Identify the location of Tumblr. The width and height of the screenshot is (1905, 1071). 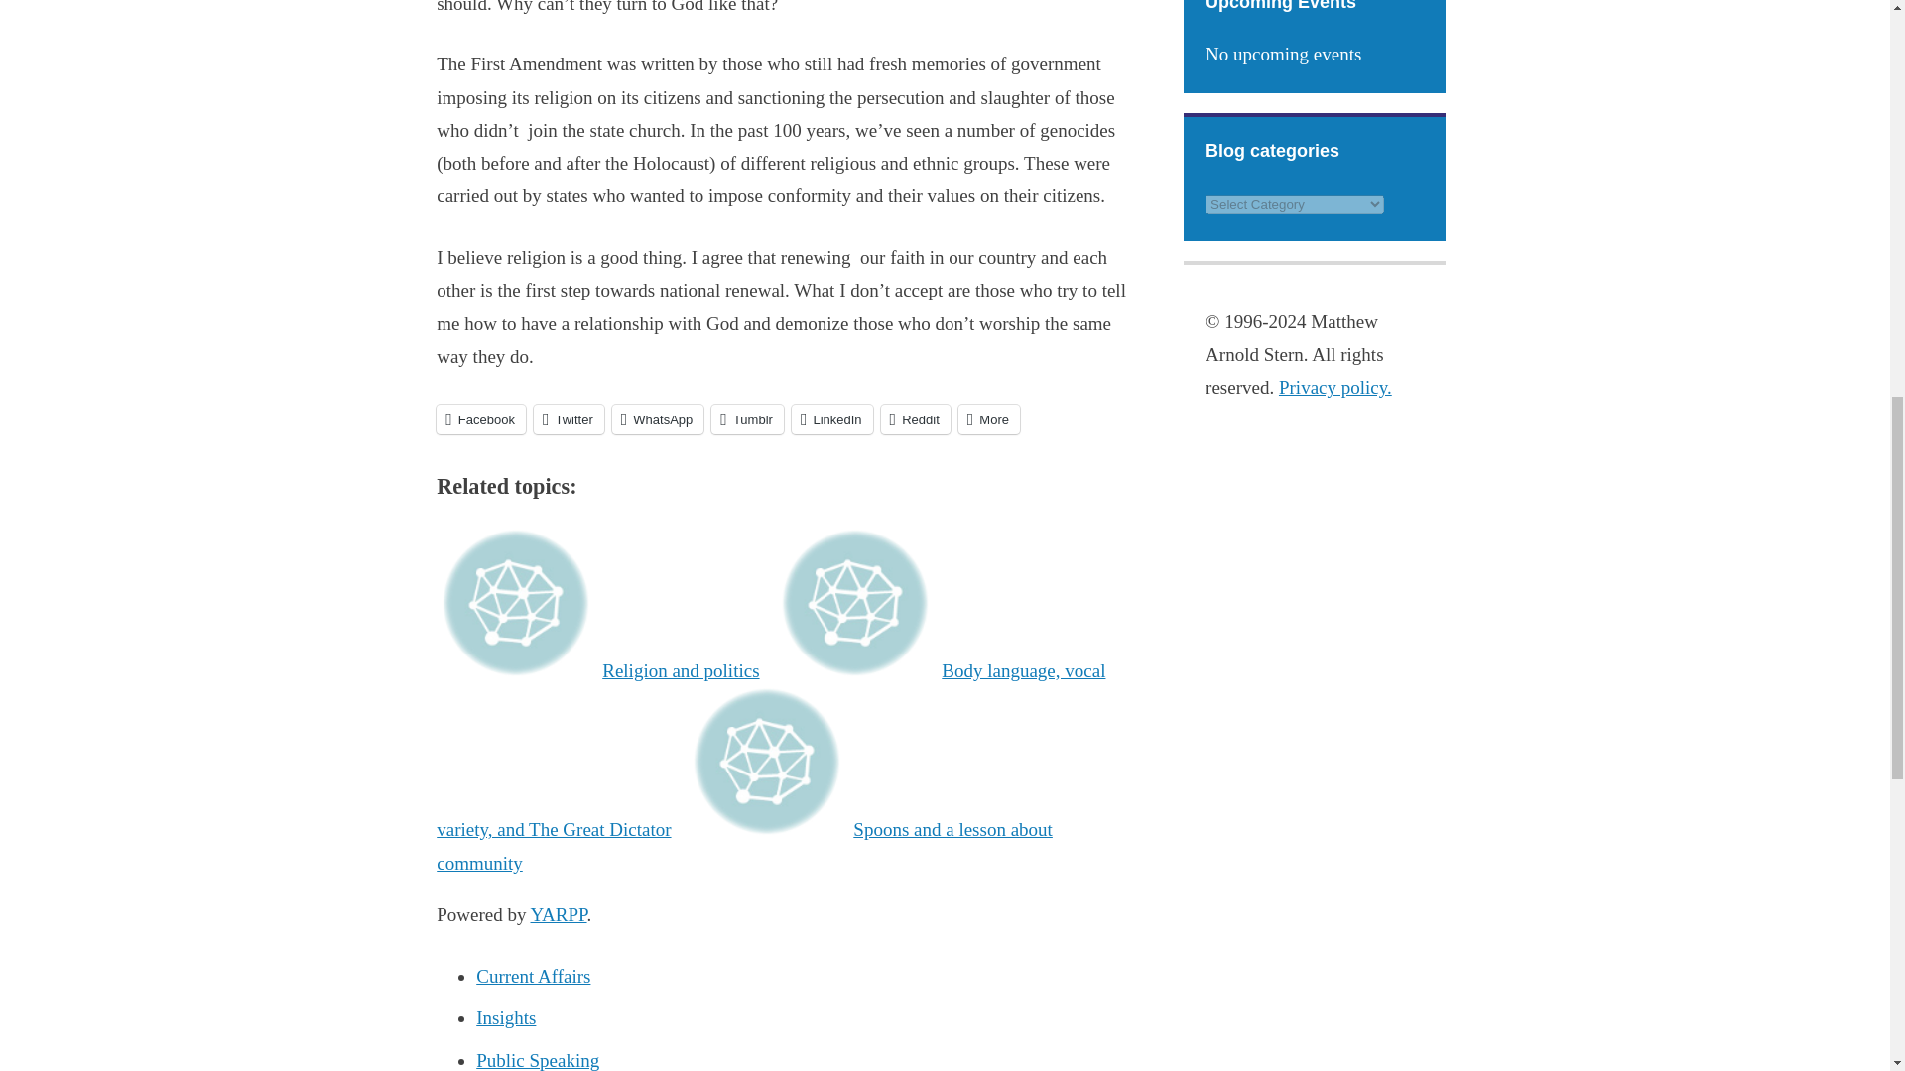
(746, 419).